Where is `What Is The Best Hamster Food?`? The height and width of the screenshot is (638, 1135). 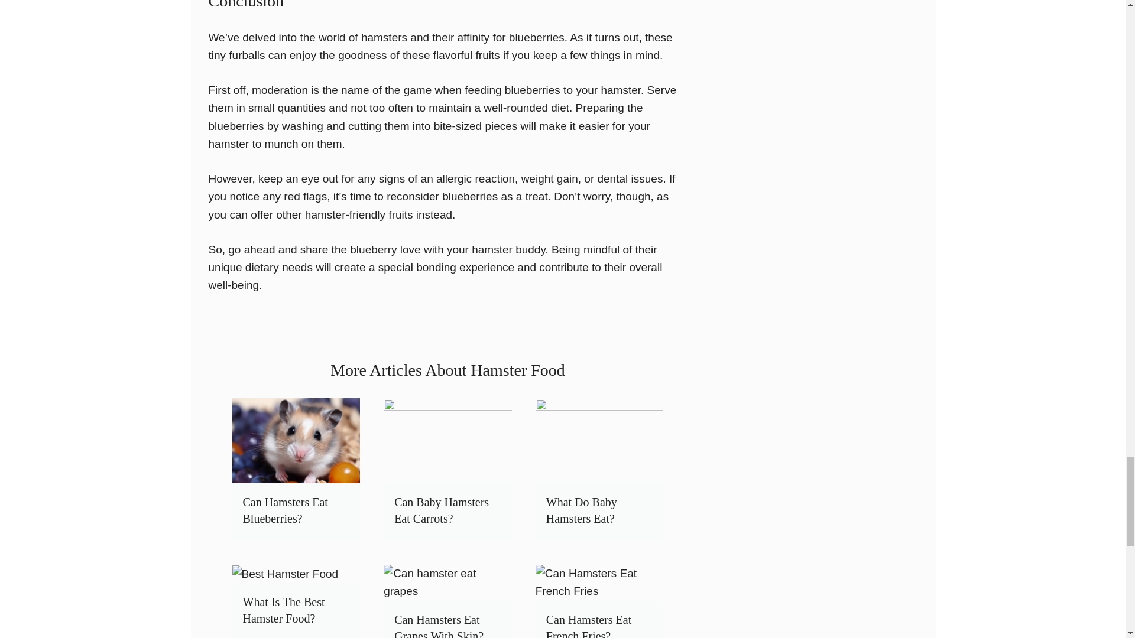 What Is The Best Hamster Food? is located at coordinates (284, 610).